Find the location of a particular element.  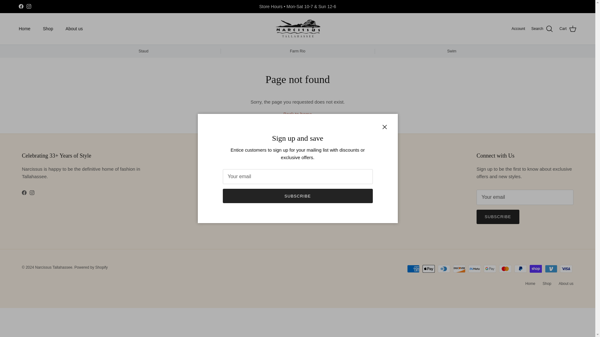

About us is located at coordinates (74, 29).